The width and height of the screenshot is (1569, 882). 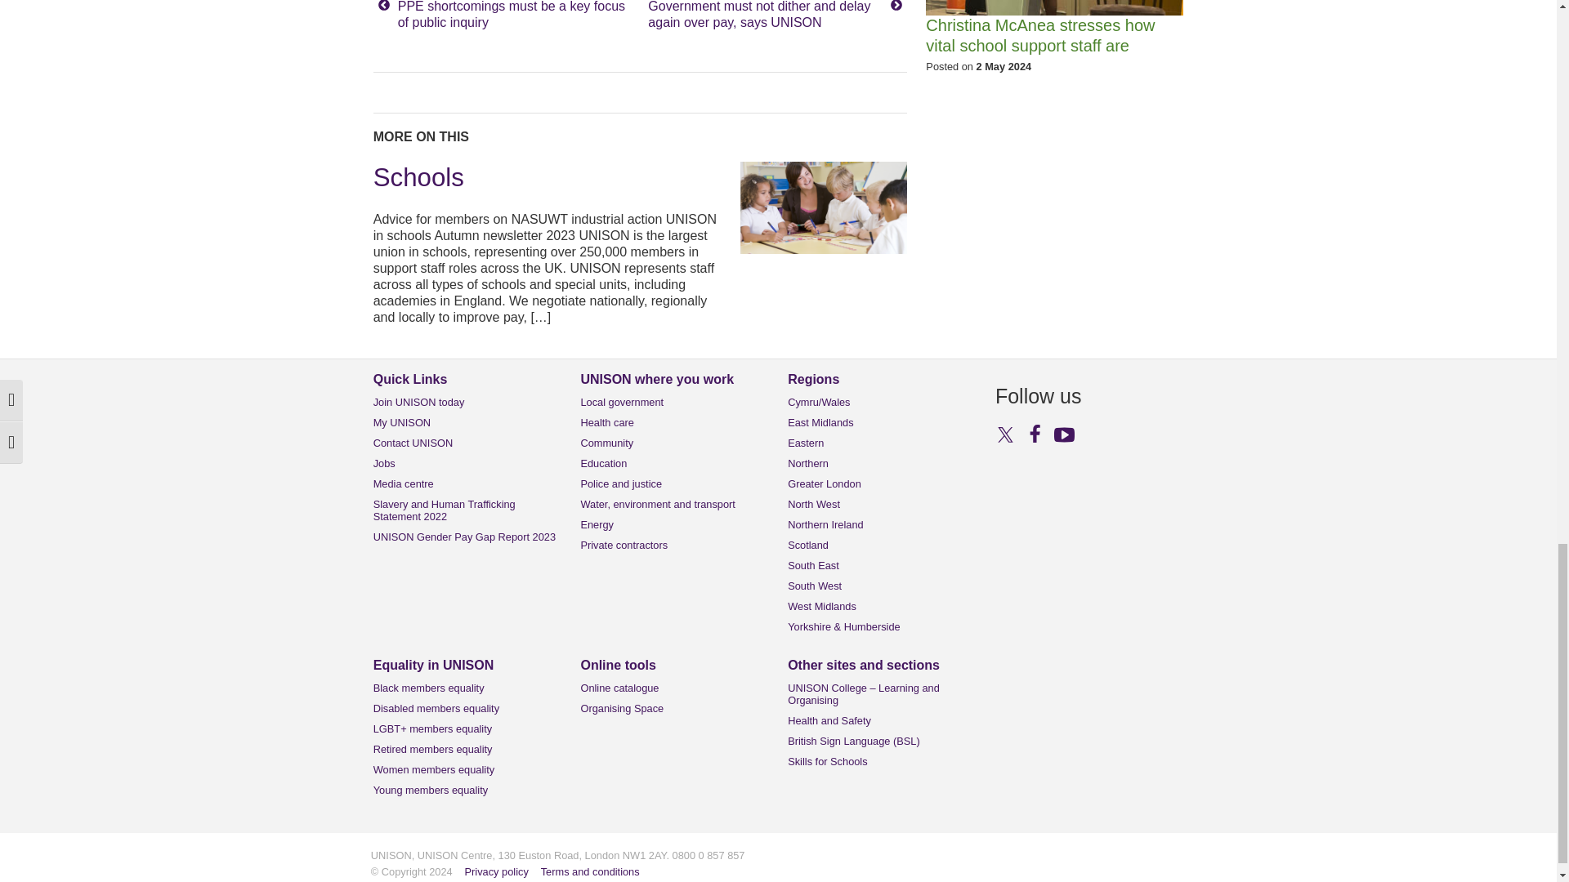 What do you see at coordinates (1005, 434) in the screenshot?
I see `Twitter` at bounding box center [1005, 434].